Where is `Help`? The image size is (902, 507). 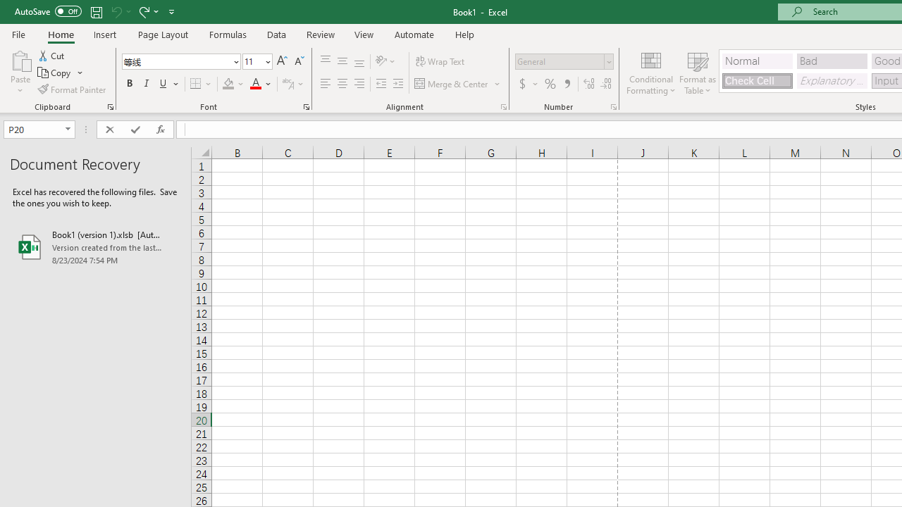
Help is located at coordinates (465, 34).